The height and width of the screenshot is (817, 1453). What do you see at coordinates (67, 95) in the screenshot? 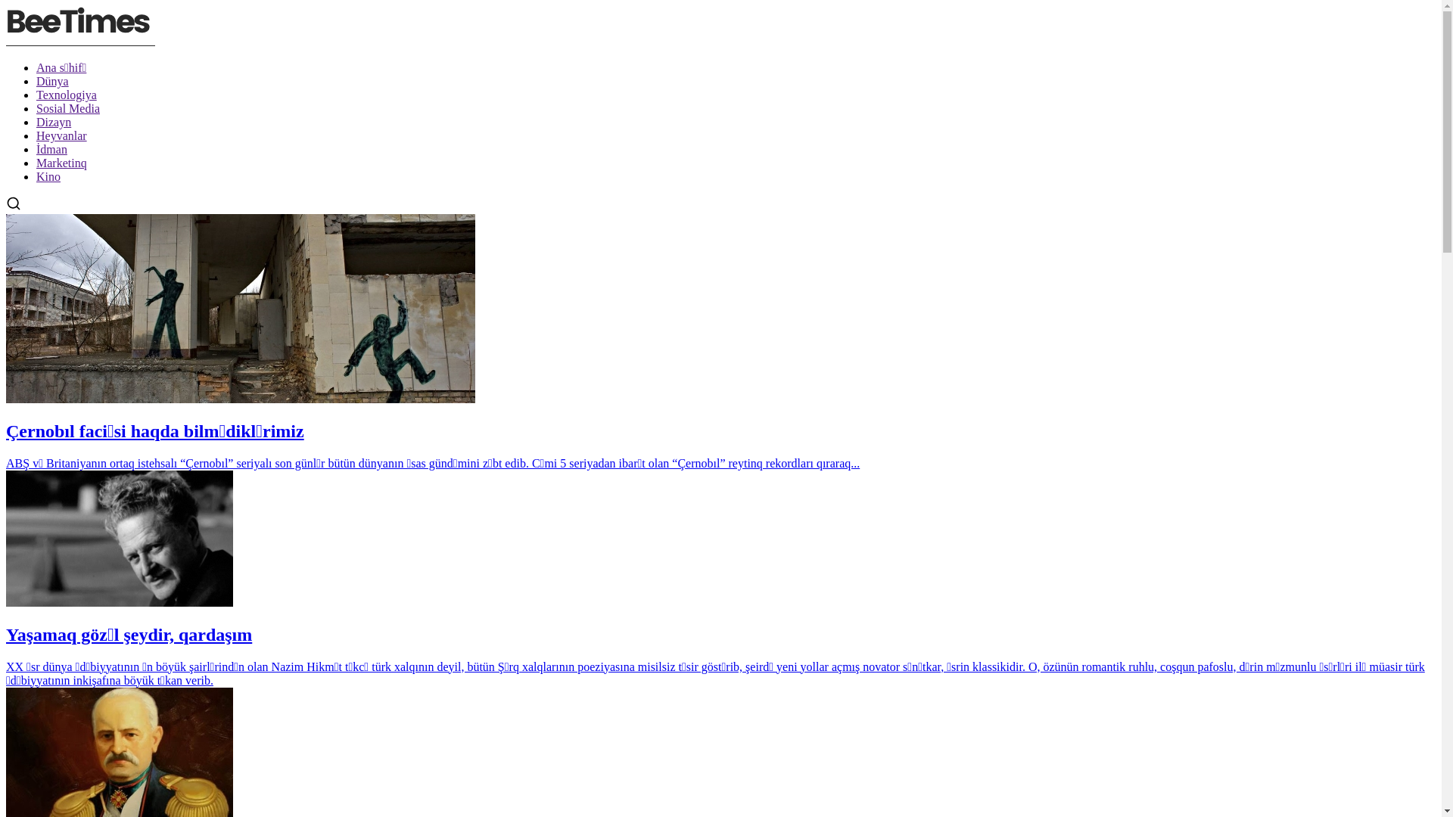
I see `Texnologiya` at bounding box center [67, 95].